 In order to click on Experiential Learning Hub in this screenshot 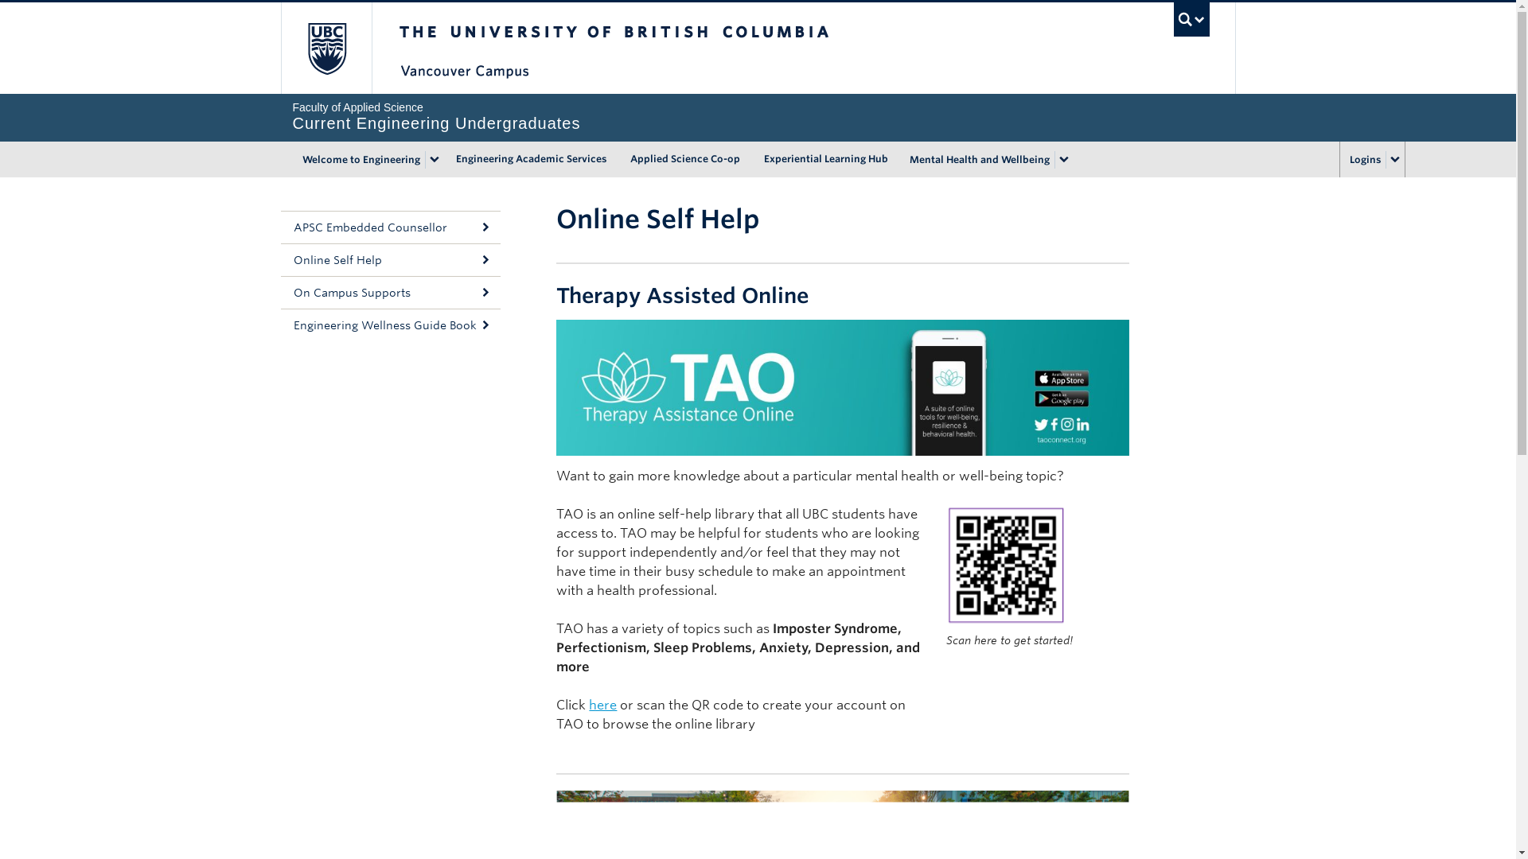, I will do `click(825, 159)`.